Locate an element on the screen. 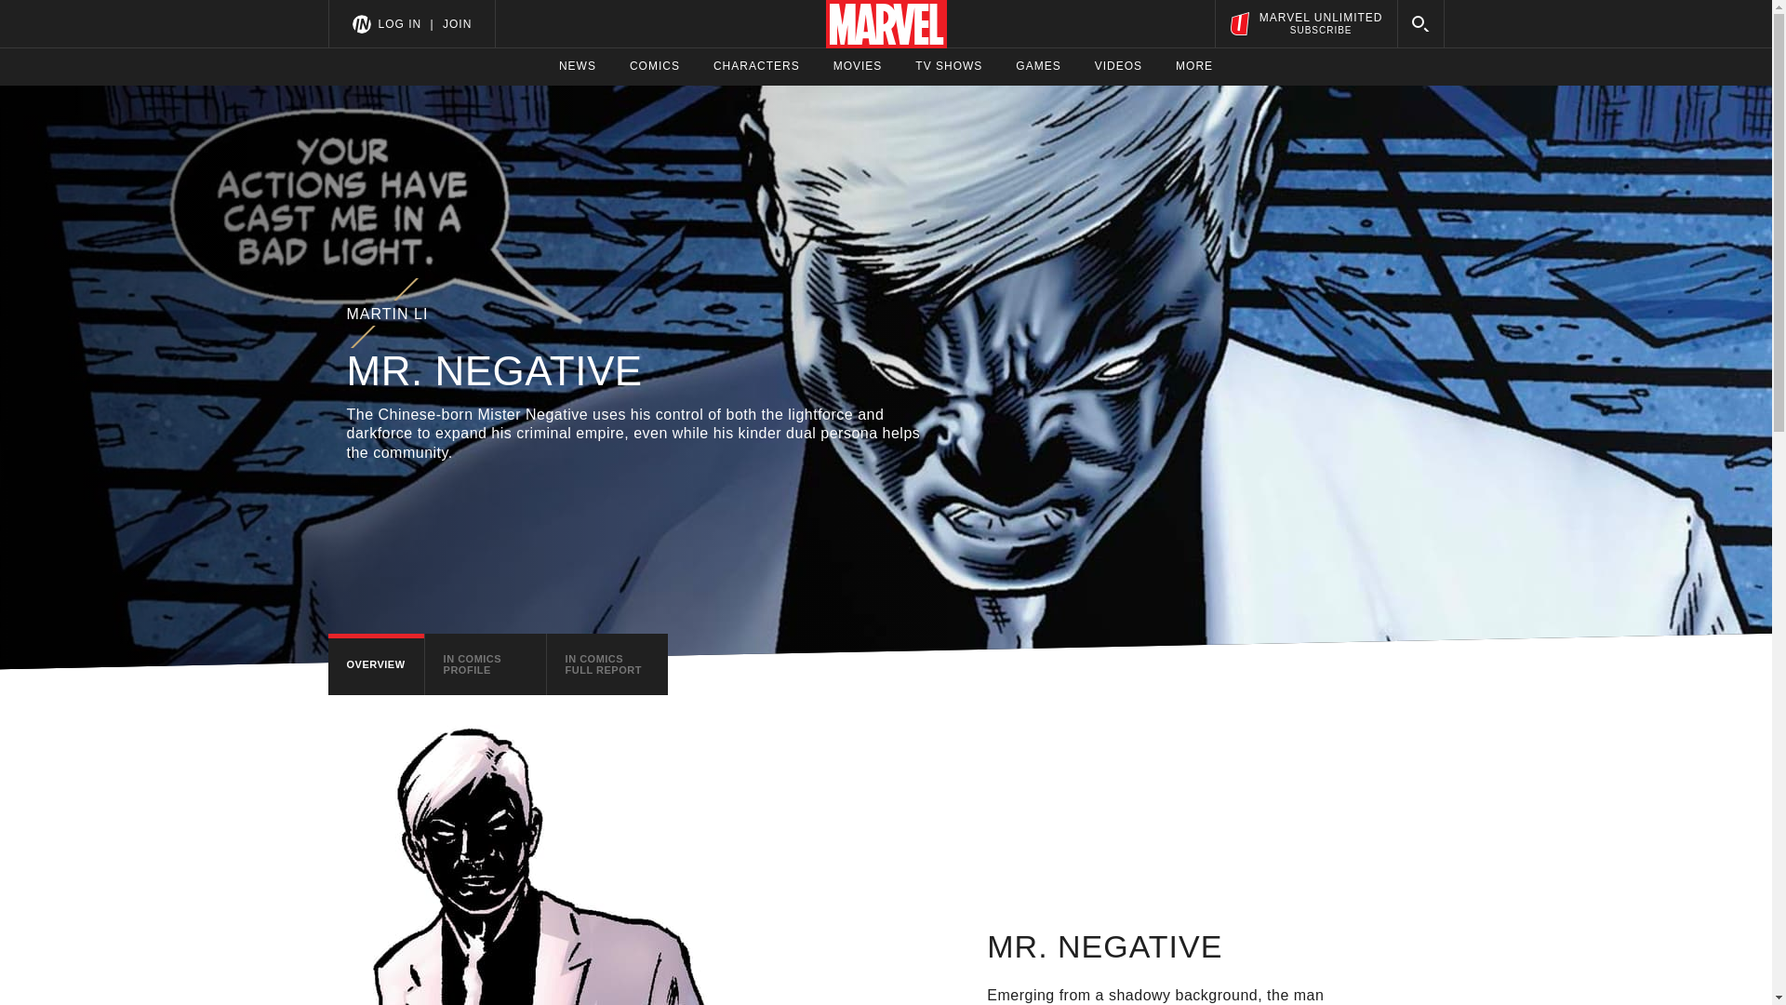  OVERVIEW is located at coordinates (858, 66).